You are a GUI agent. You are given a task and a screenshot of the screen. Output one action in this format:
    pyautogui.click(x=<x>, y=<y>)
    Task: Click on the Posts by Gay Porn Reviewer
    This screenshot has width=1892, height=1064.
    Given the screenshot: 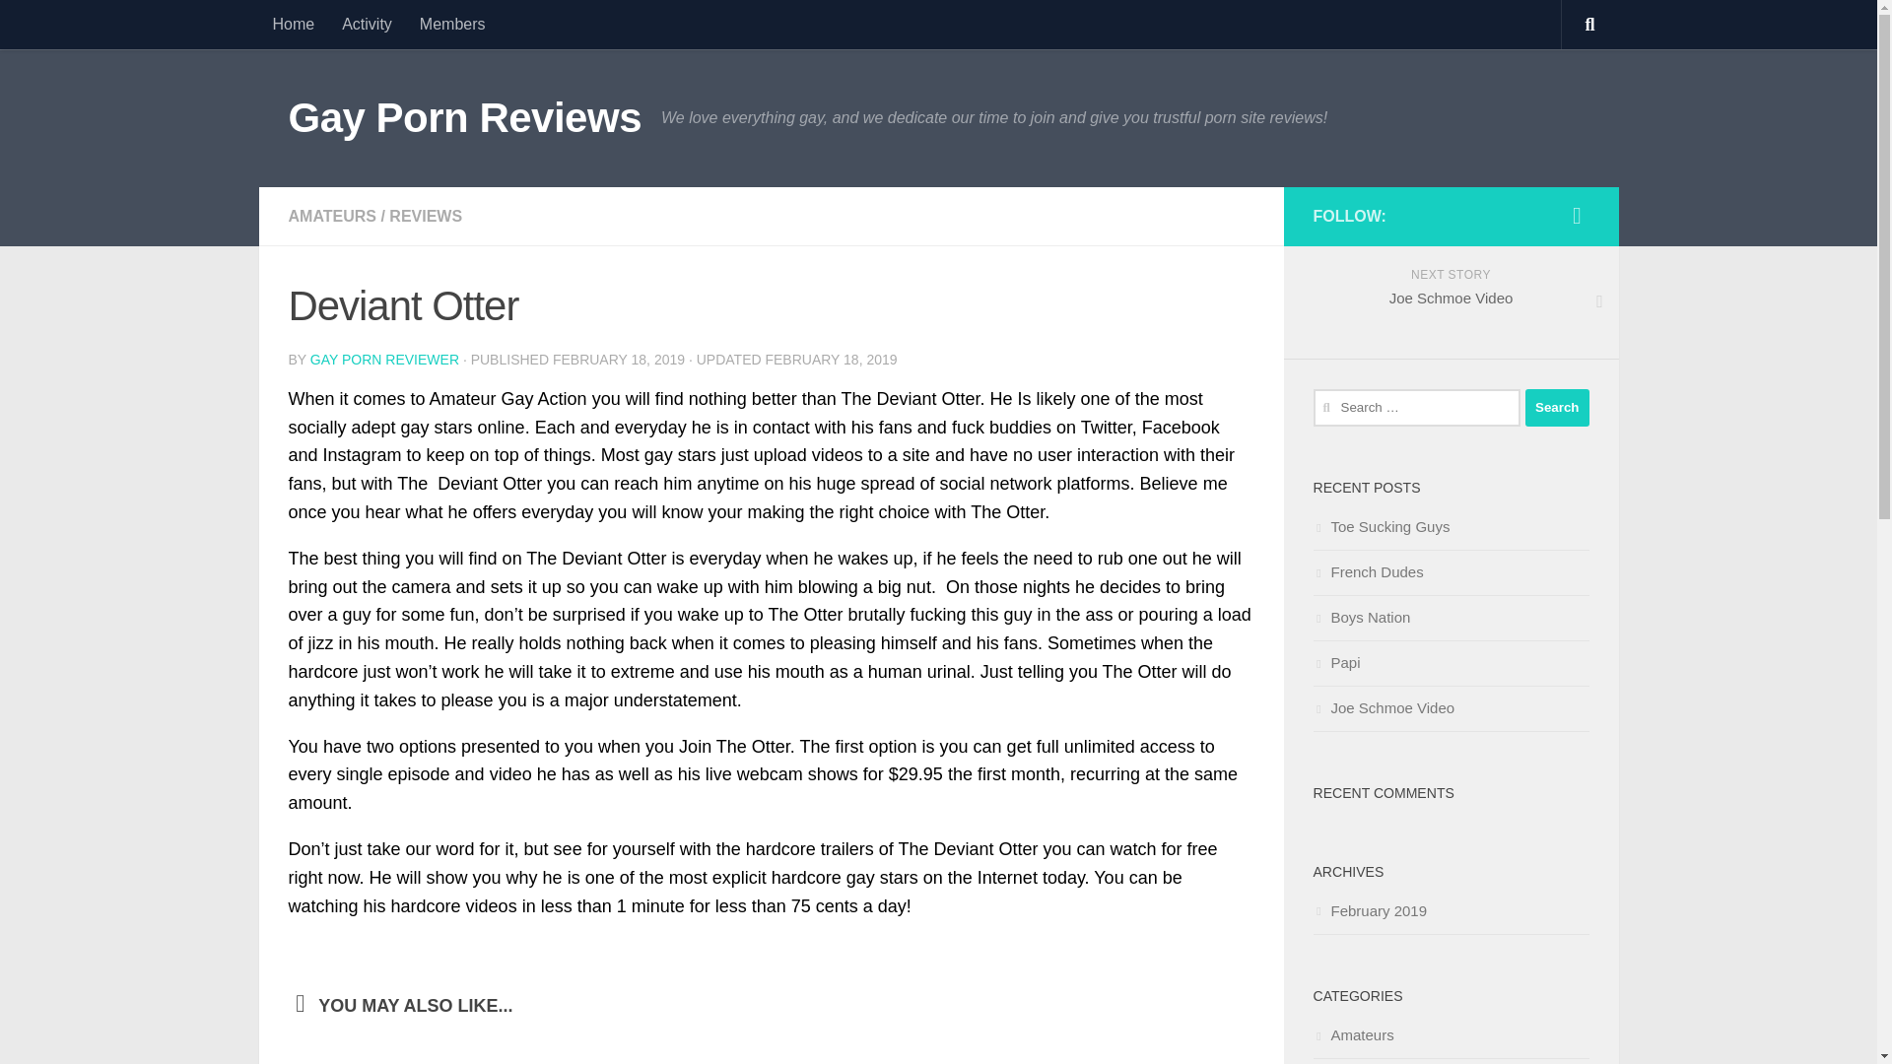 What is the action you would take?
    pyautogui.click(x=384, y=359)
    